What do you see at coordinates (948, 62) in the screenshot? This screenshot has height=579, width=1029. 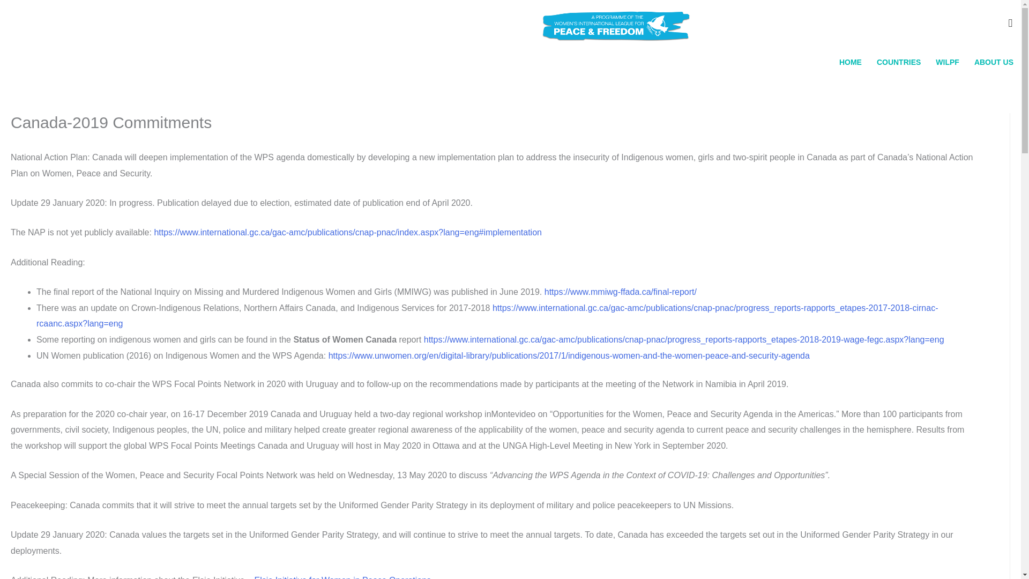 I see `WILPF` at bounding box center [948, 62].